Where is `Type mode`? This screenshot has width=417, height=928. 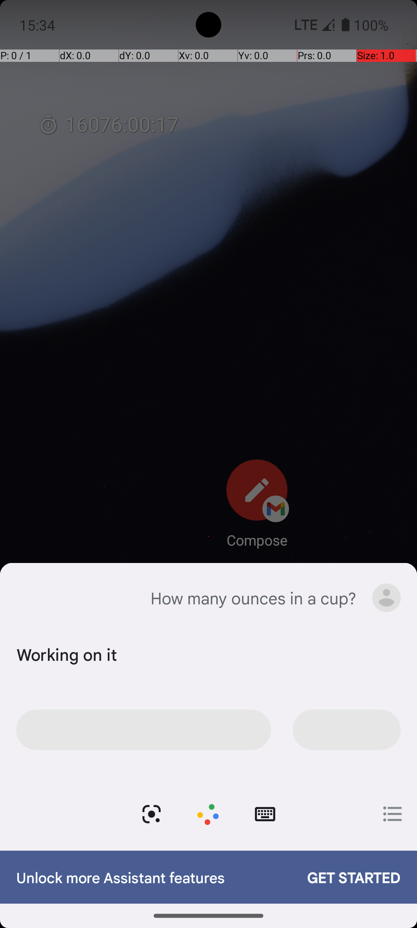
Type mode is located at coordinates (265, 814).